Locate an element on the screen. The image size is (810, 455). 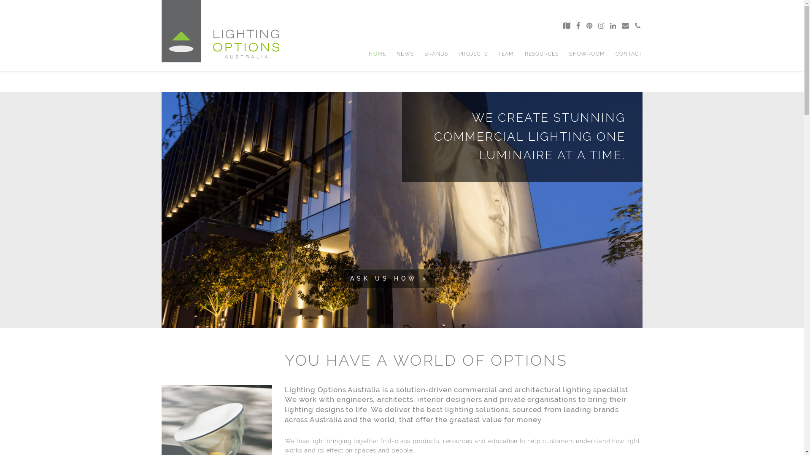
NEWS is located at coordinates (405, 54).